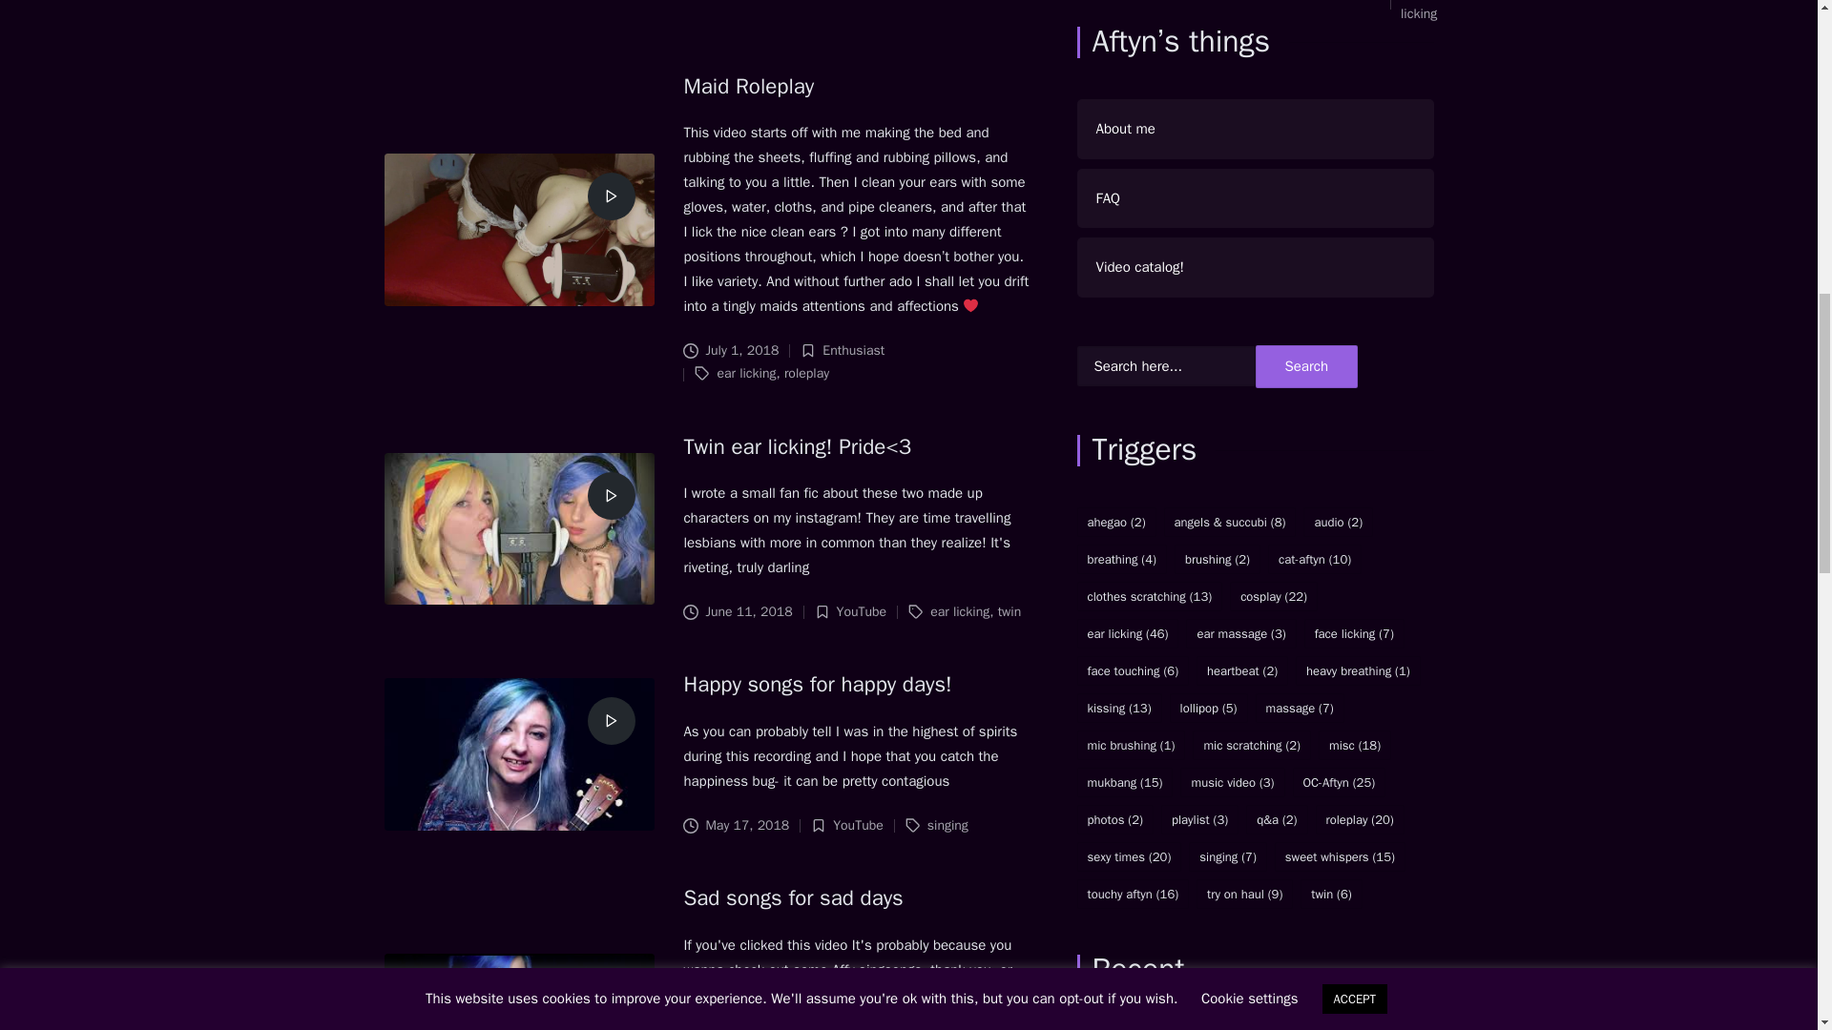 The height and width of the screenshot is (1030, 1832). I want to click on YouTube, so click(858, 825).